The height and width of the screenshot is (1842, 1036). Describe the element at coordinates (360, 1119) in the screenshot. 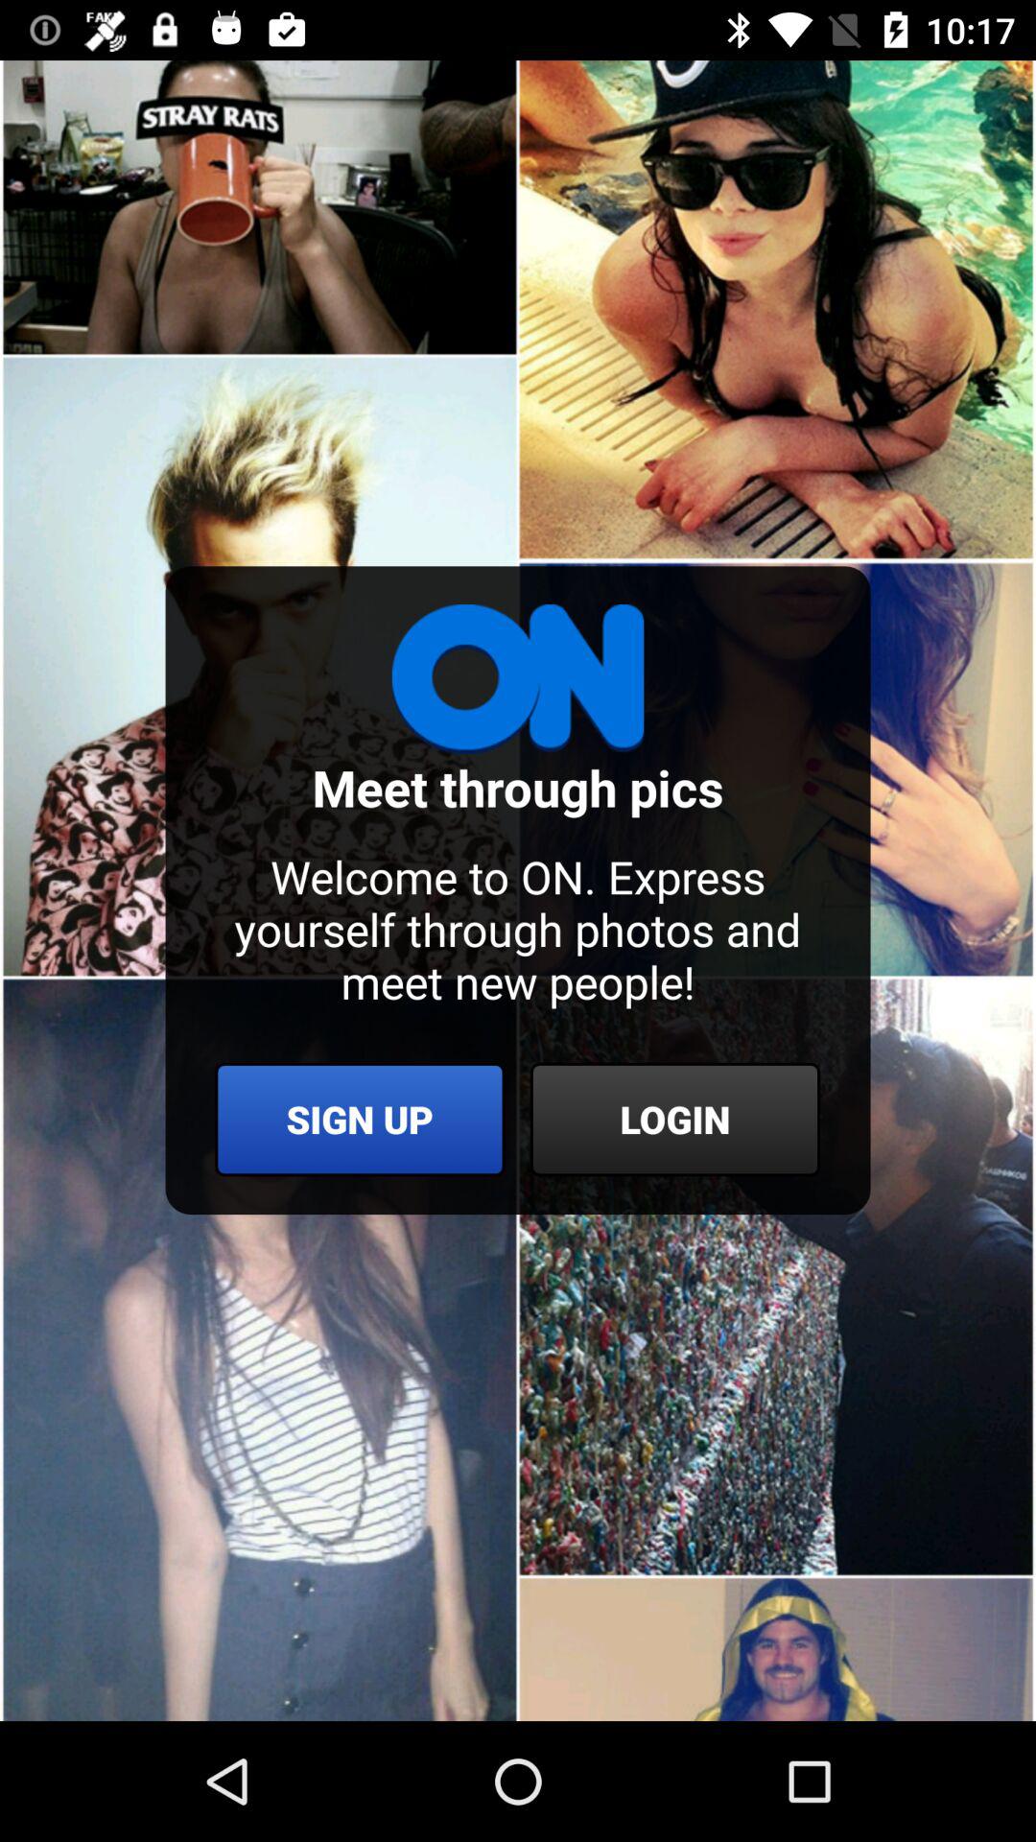

I see `turn on the icon below the welcome to on icon` at that location.